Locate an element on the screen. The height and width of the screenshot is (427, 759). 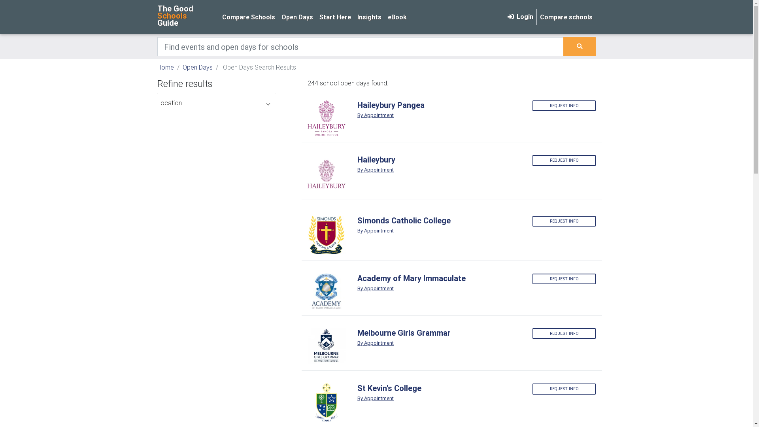
Compare Schools is located at coordinates (249, 17).